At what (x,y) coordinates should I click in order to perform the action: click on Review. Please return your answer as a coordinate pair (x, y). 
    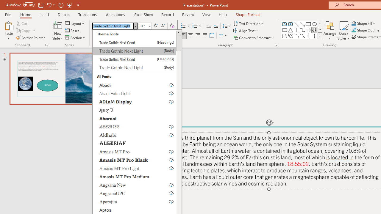
    Looking at the image, I should click on (188, 14).